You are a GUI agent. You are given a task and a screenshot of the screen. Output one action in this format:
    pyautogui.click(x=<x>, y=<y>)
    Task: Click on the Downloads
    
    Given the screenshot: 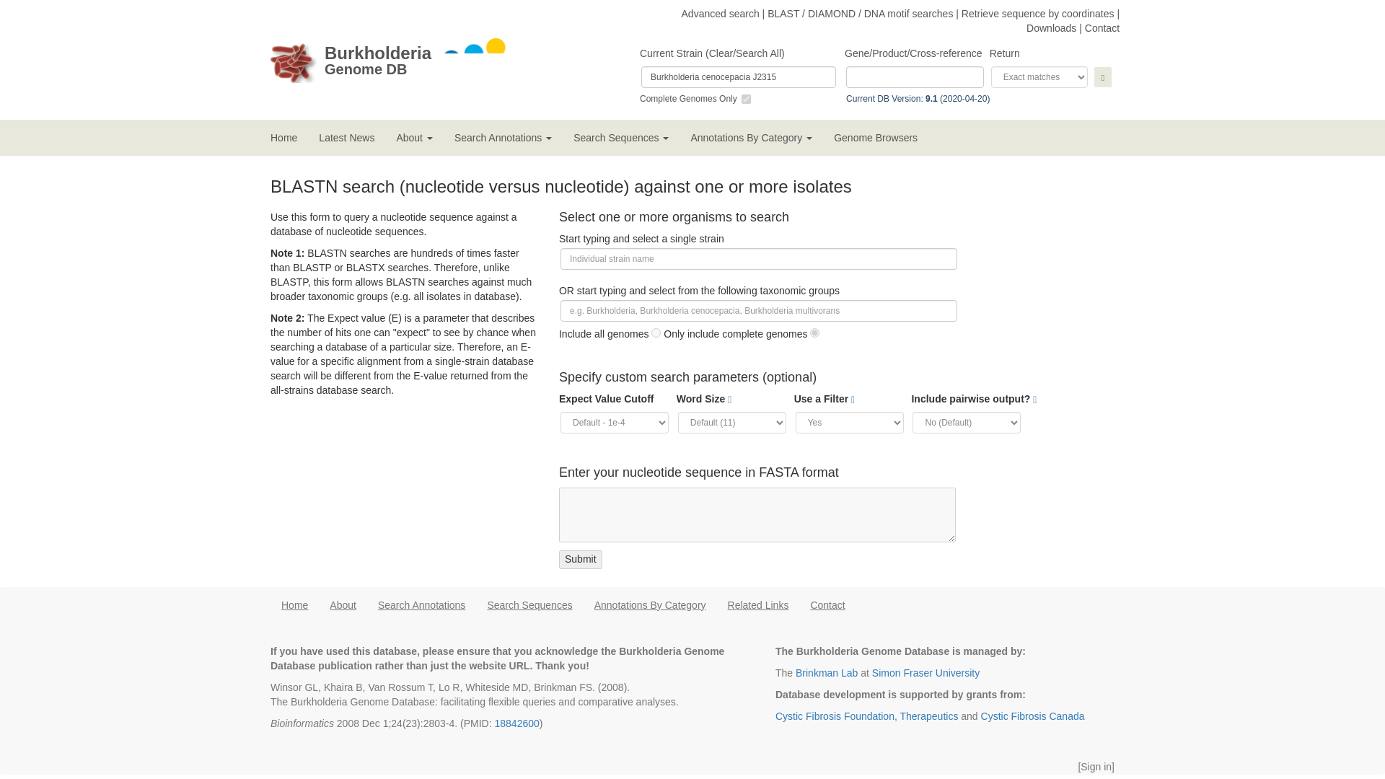 What is the action you would take?
    pyautogui.click(x=1050, y=28)
    